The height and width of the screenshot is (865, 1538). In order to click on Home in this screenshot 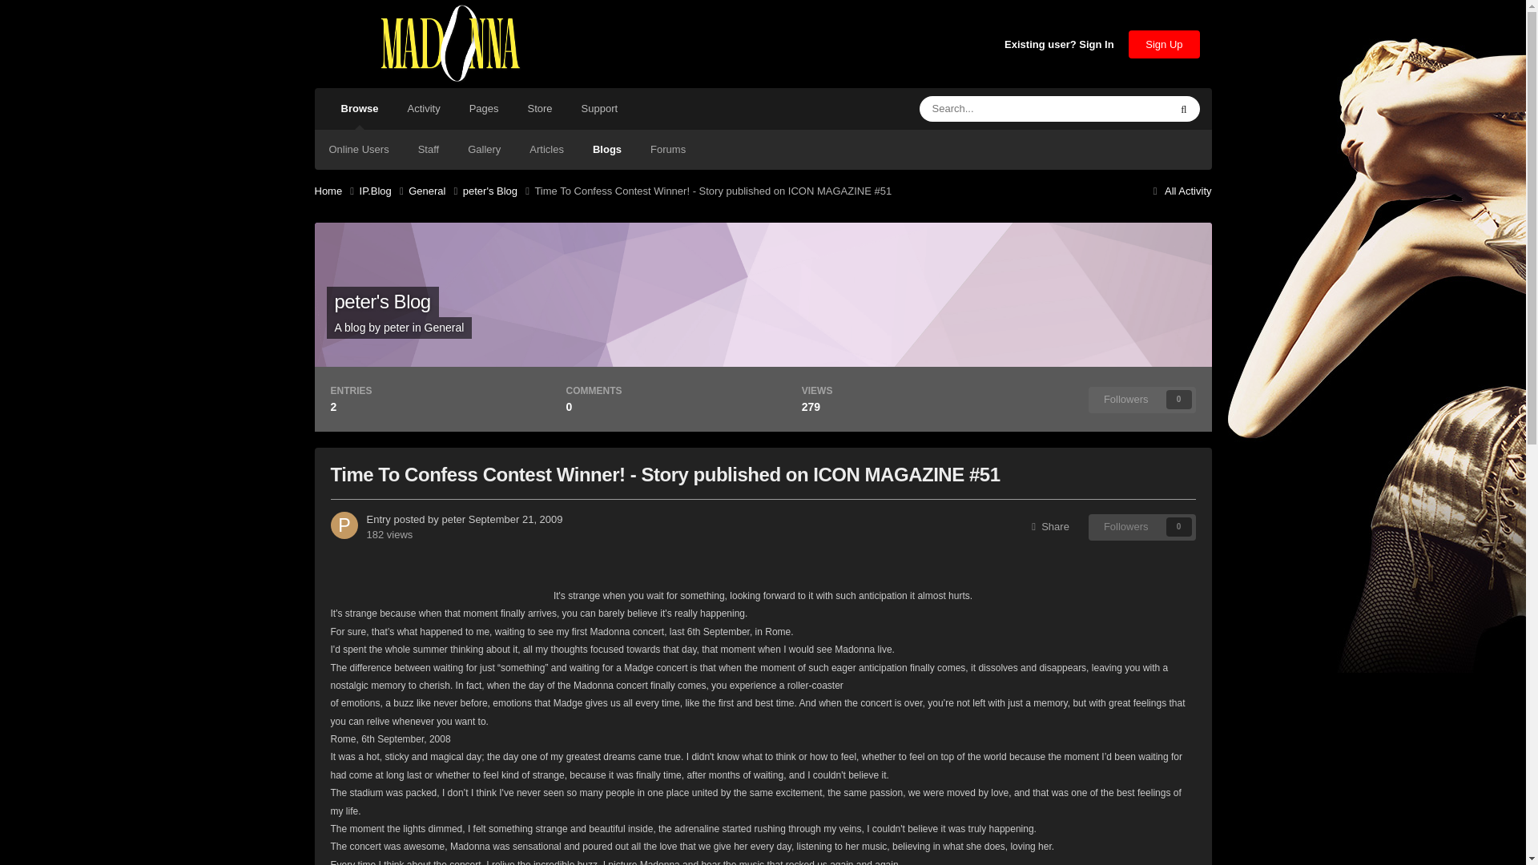, I will do `click(336, 191)`.